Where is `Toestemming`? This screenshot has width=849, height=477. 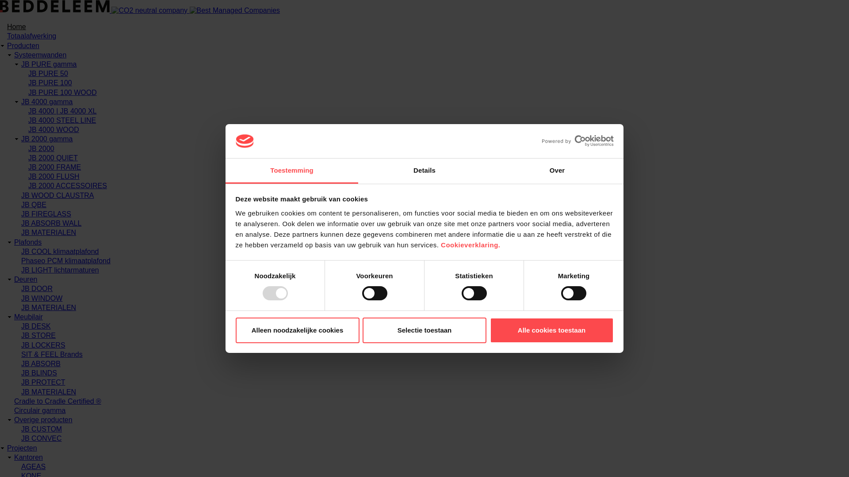 Toestemming is located at coordinates (292, 171).